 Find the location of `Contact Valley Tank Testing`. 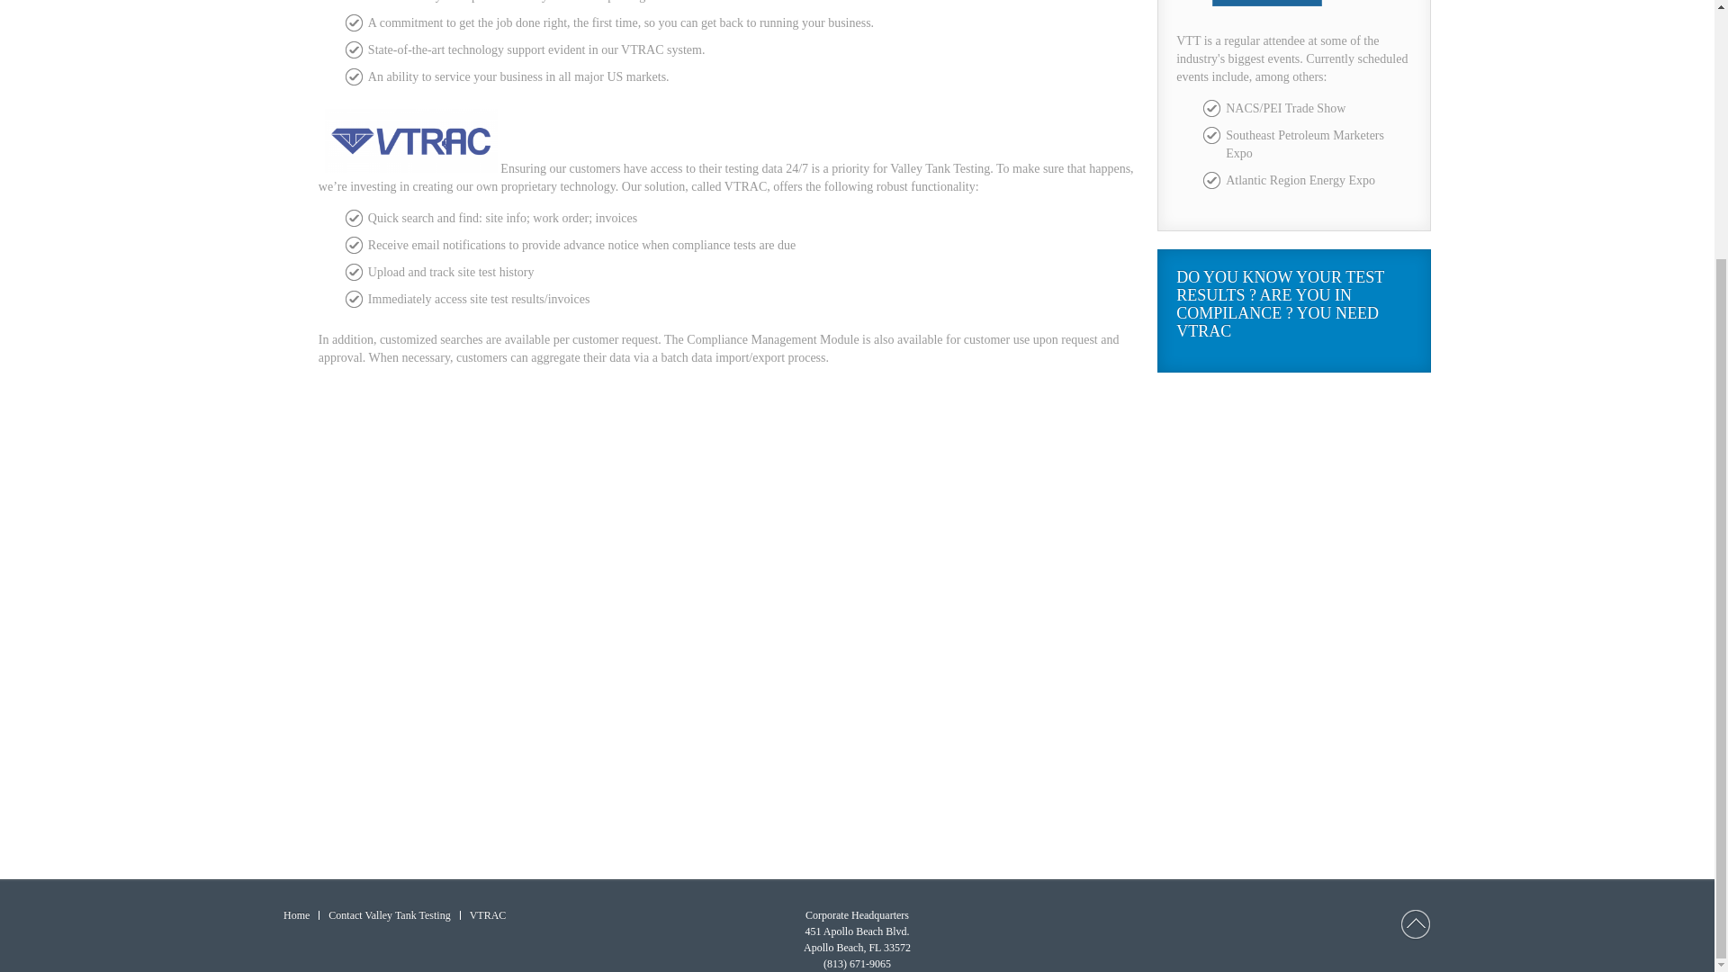

Contact Valley Tank Testing is located at coordinates (389, 914).